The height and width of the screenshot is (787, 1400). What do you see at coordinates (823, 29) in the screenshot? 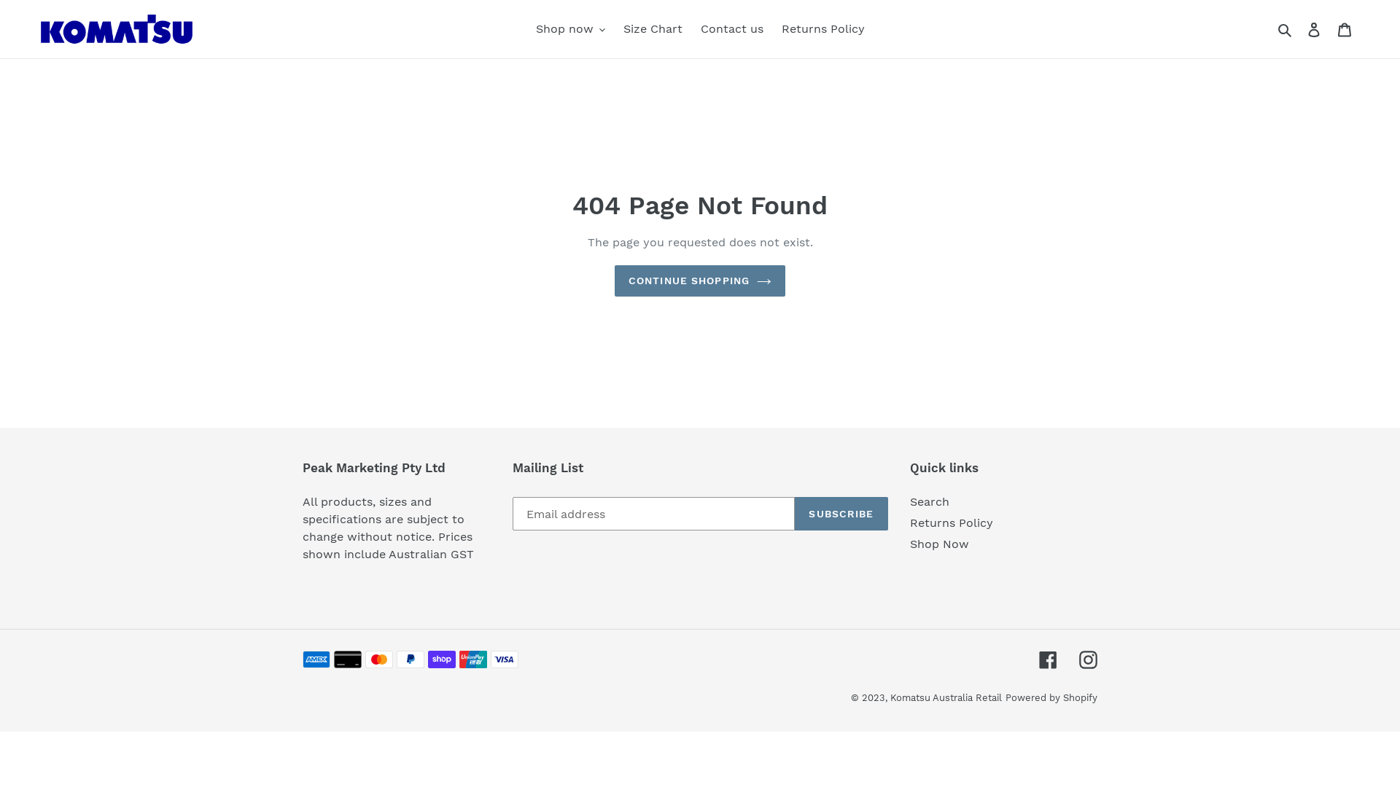
I see `Returns Policy` at bounding box center [823, 29].